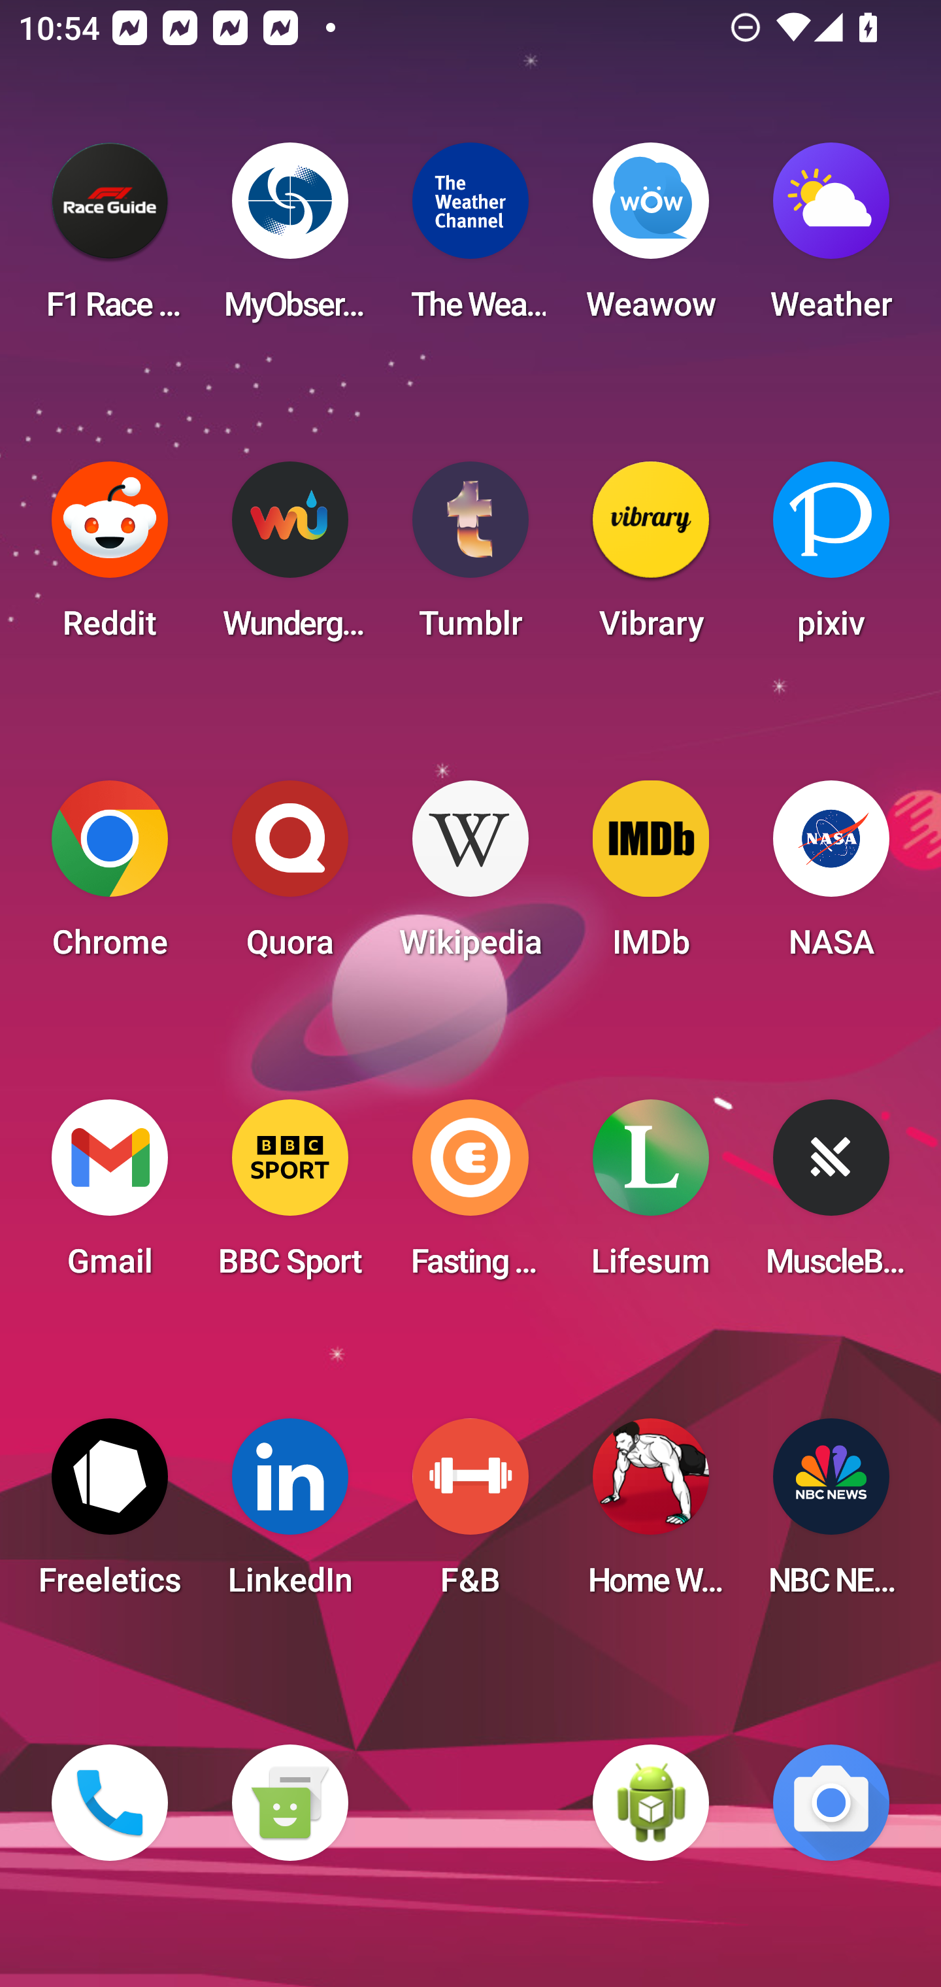  I want to click on pixiv, so click(831, 558).